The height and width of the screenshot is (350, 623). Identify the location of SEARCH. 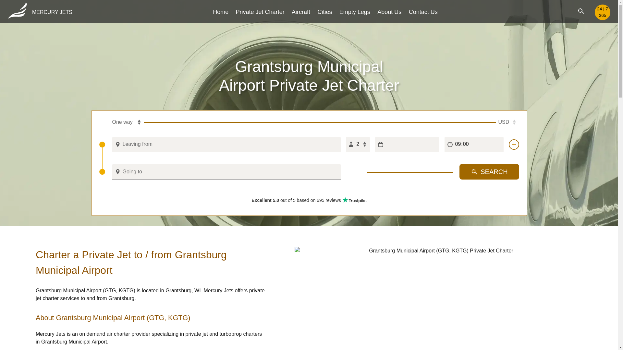
(489, 172).